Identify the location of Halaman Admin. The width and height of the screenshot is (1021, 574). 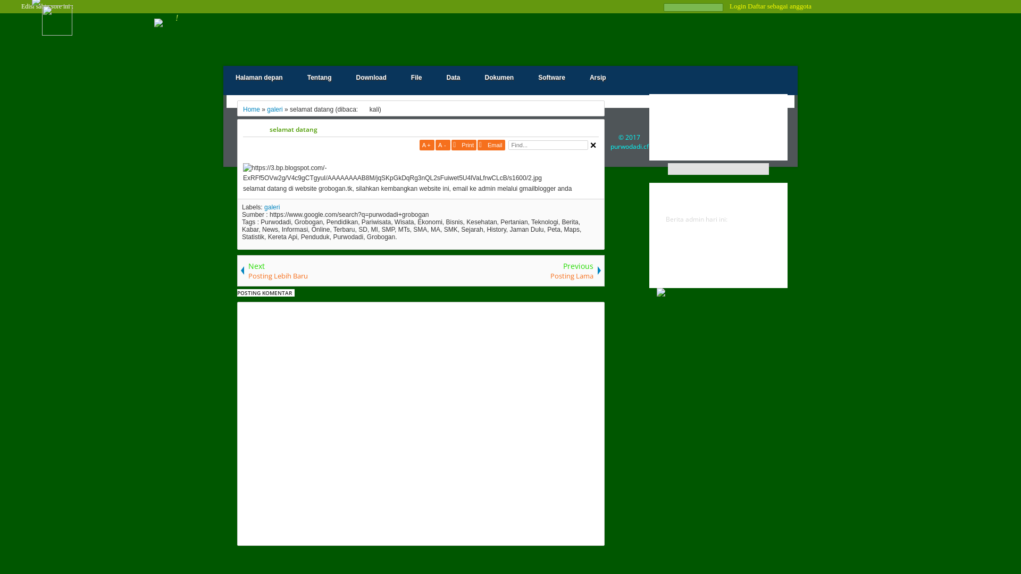
(718, 200).